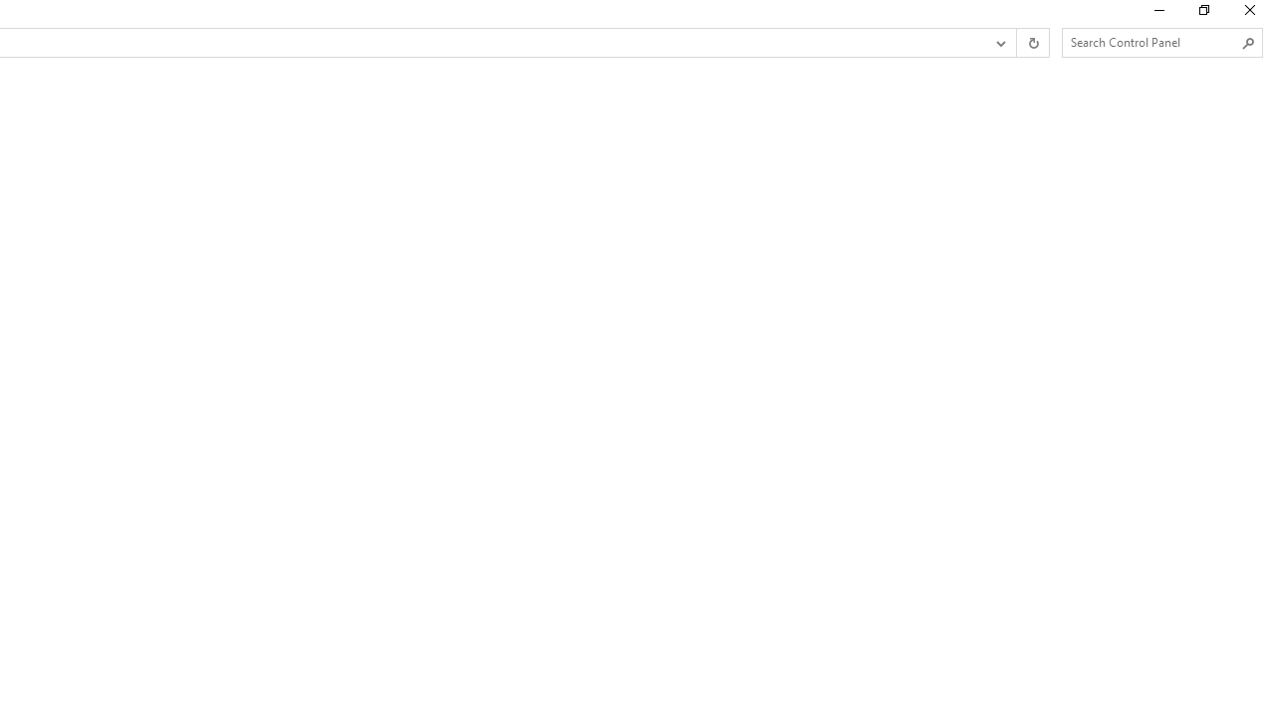 The height and width of the screenshot is (717, 1275). What do you see at coordinates (999, 43) in the screenshot?
I see `Previous Locations` at bounding box center [999, 43].